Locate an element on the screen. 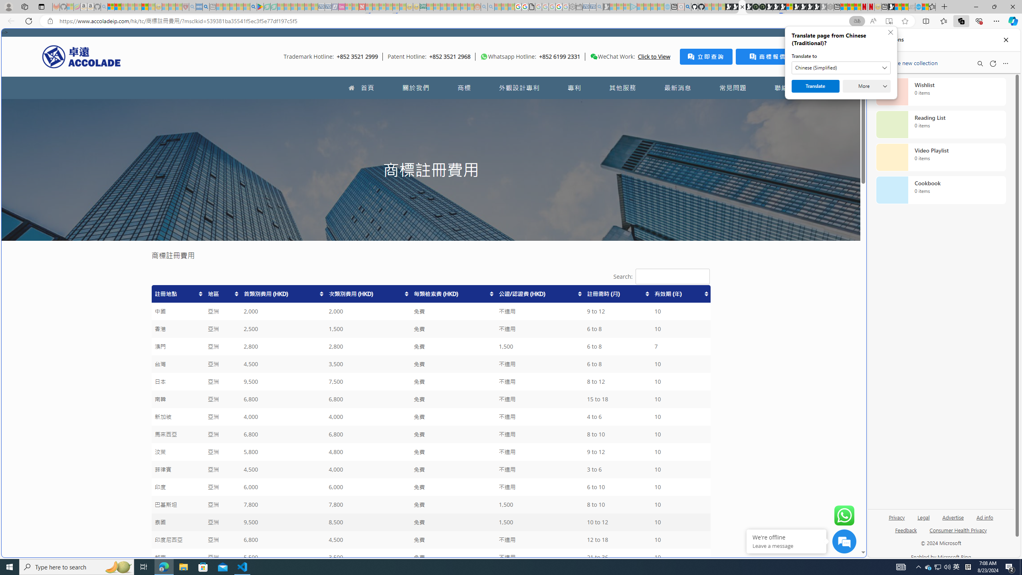  2,000 is located at coordinates (368, 311).